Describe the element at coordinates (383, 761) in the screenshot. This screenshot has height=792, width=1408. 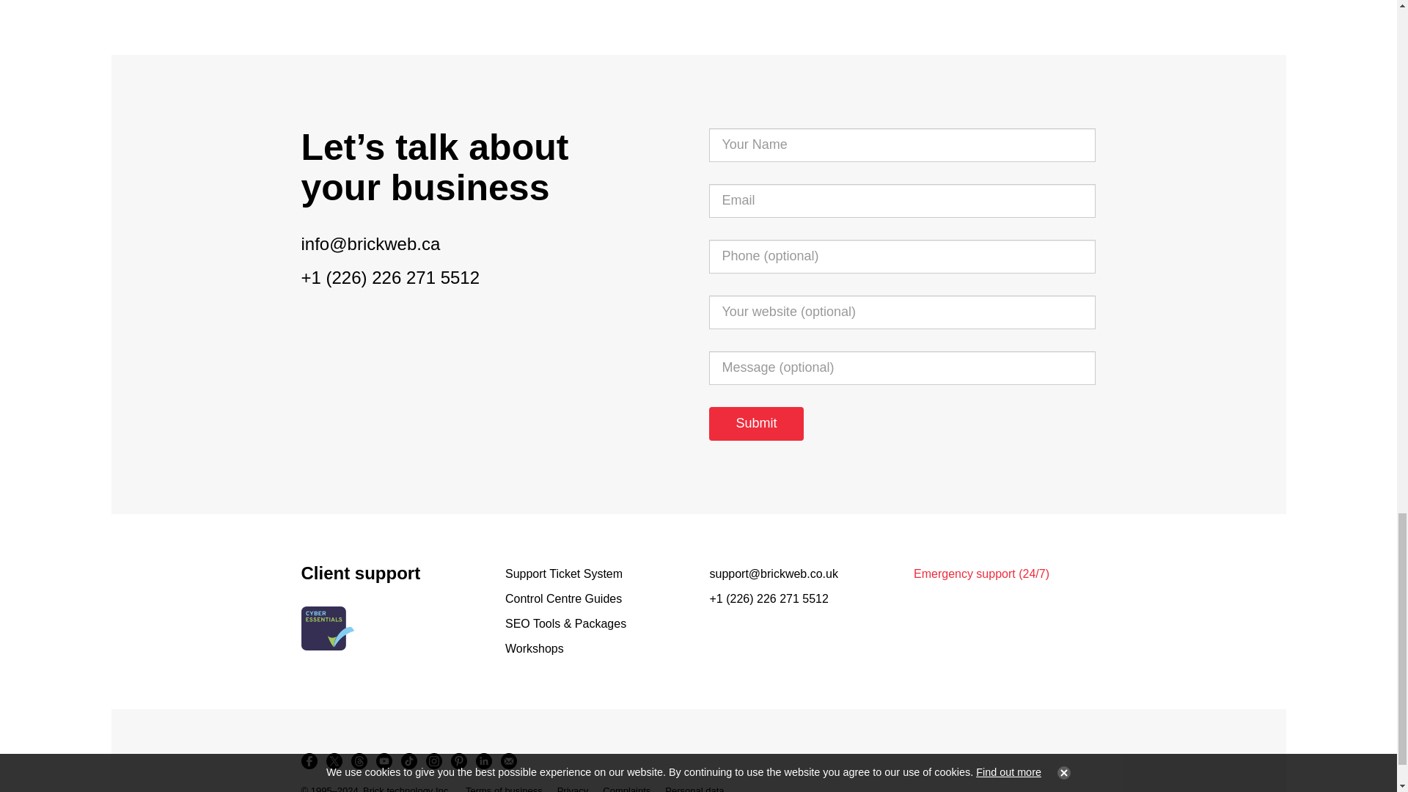
I see `YouTube` at that location.